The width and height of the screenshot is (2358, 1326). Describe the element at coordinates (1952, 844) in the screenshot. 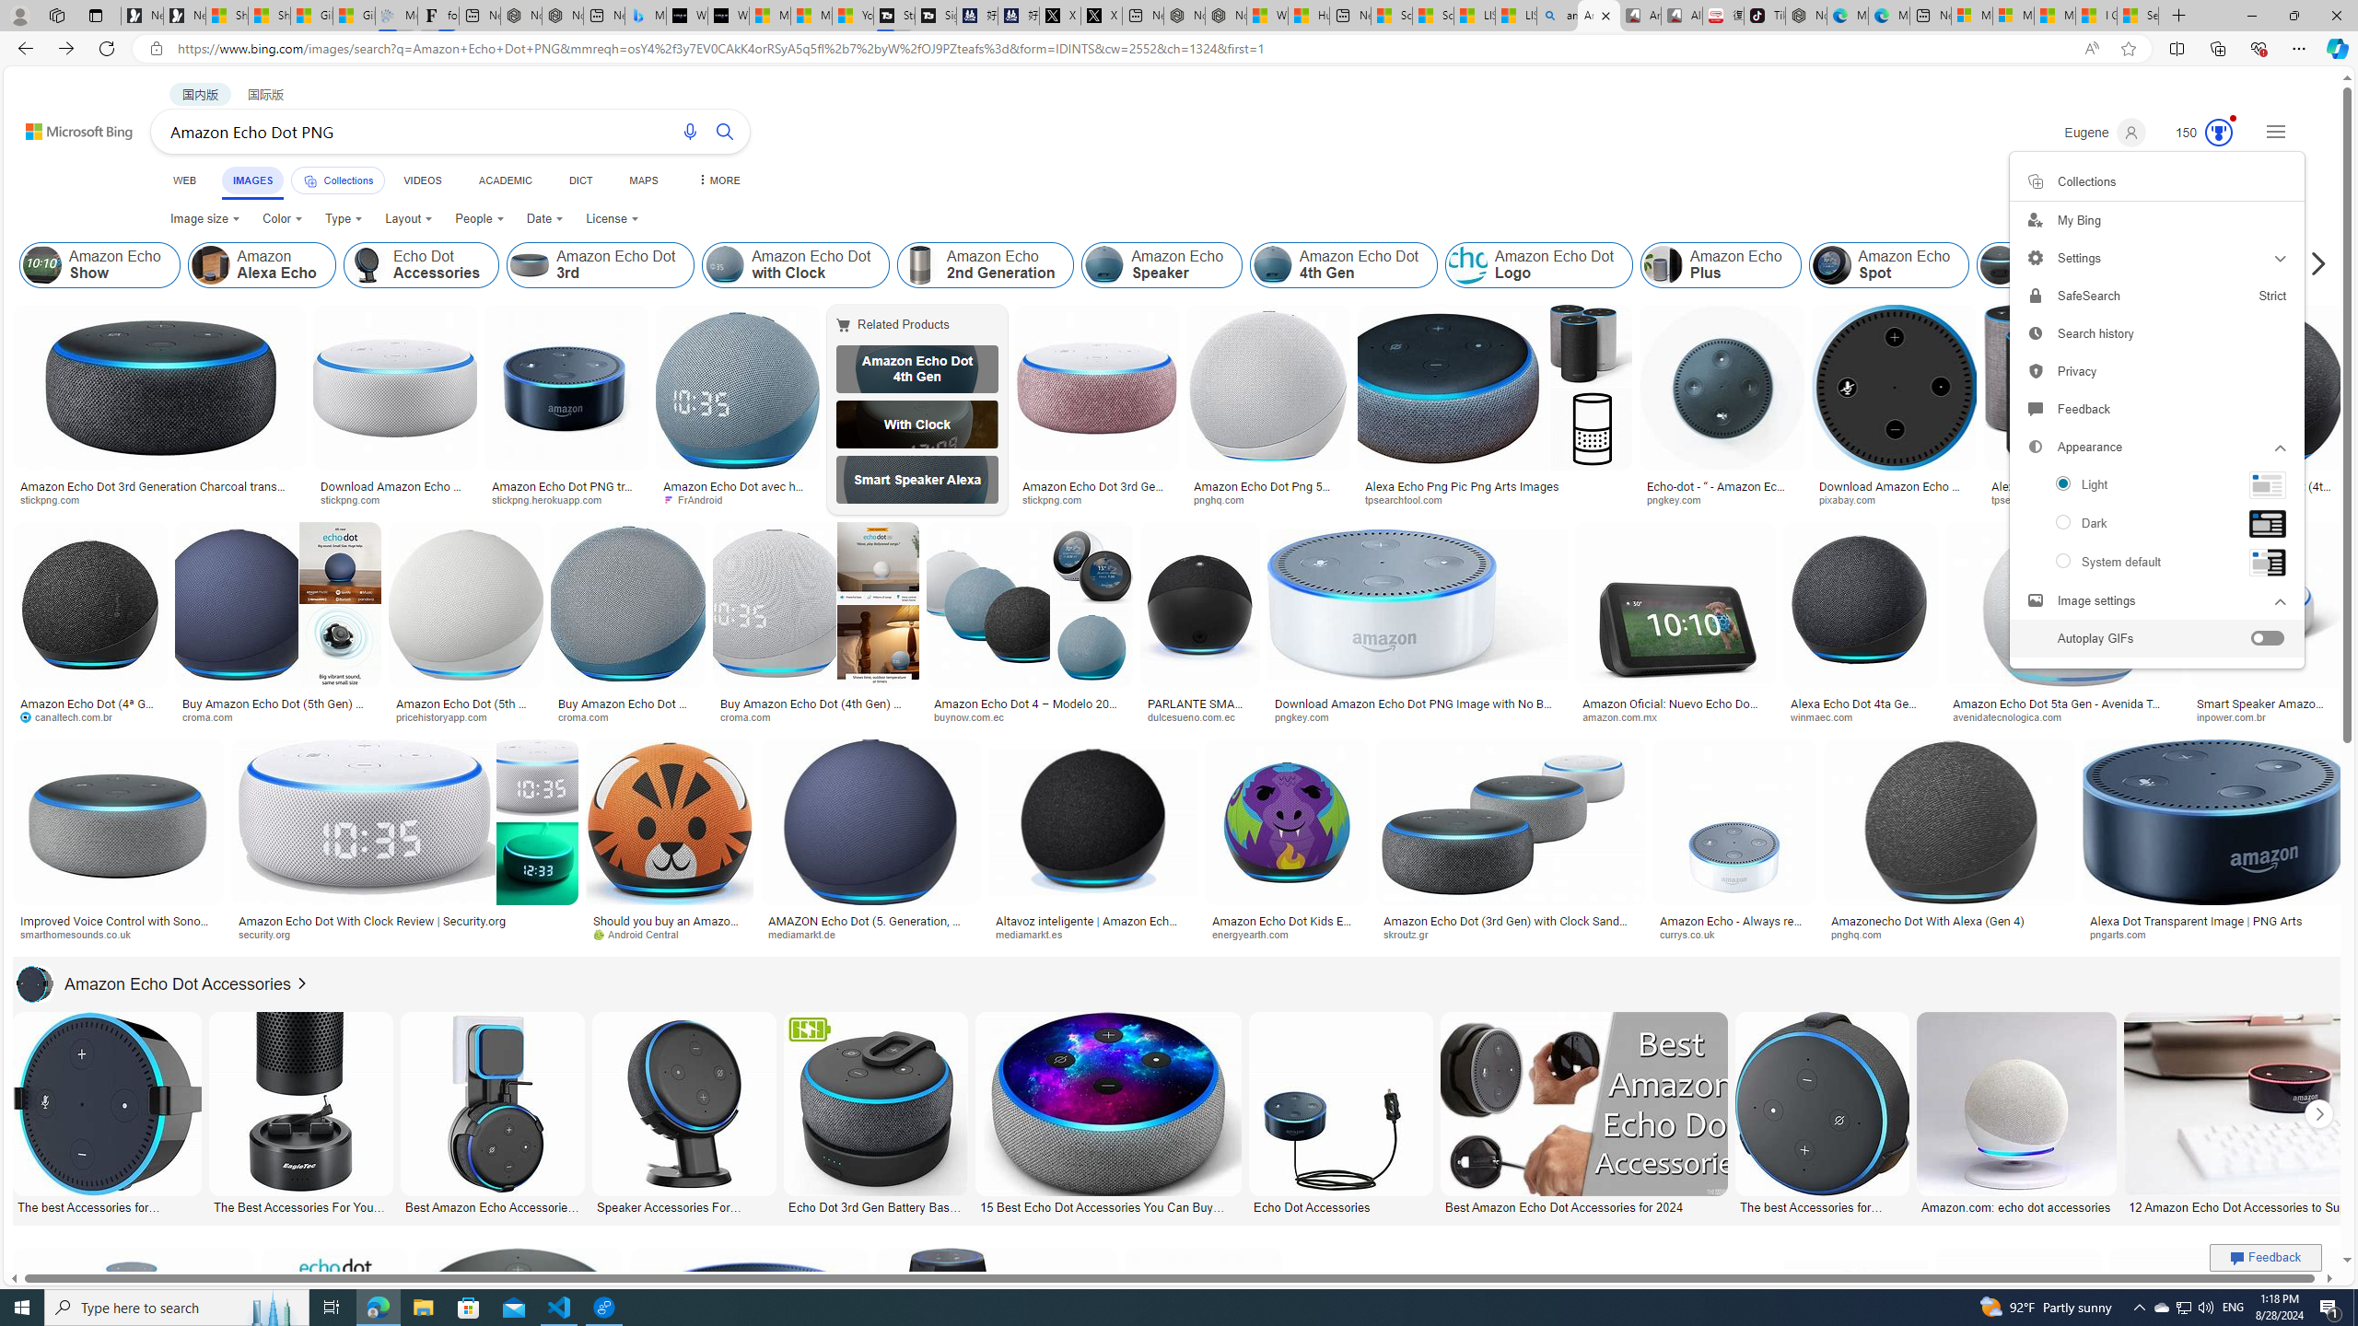

I see `Amazonecho Dot With Alexa (Gen 4)pnghq.comSave` at that location.